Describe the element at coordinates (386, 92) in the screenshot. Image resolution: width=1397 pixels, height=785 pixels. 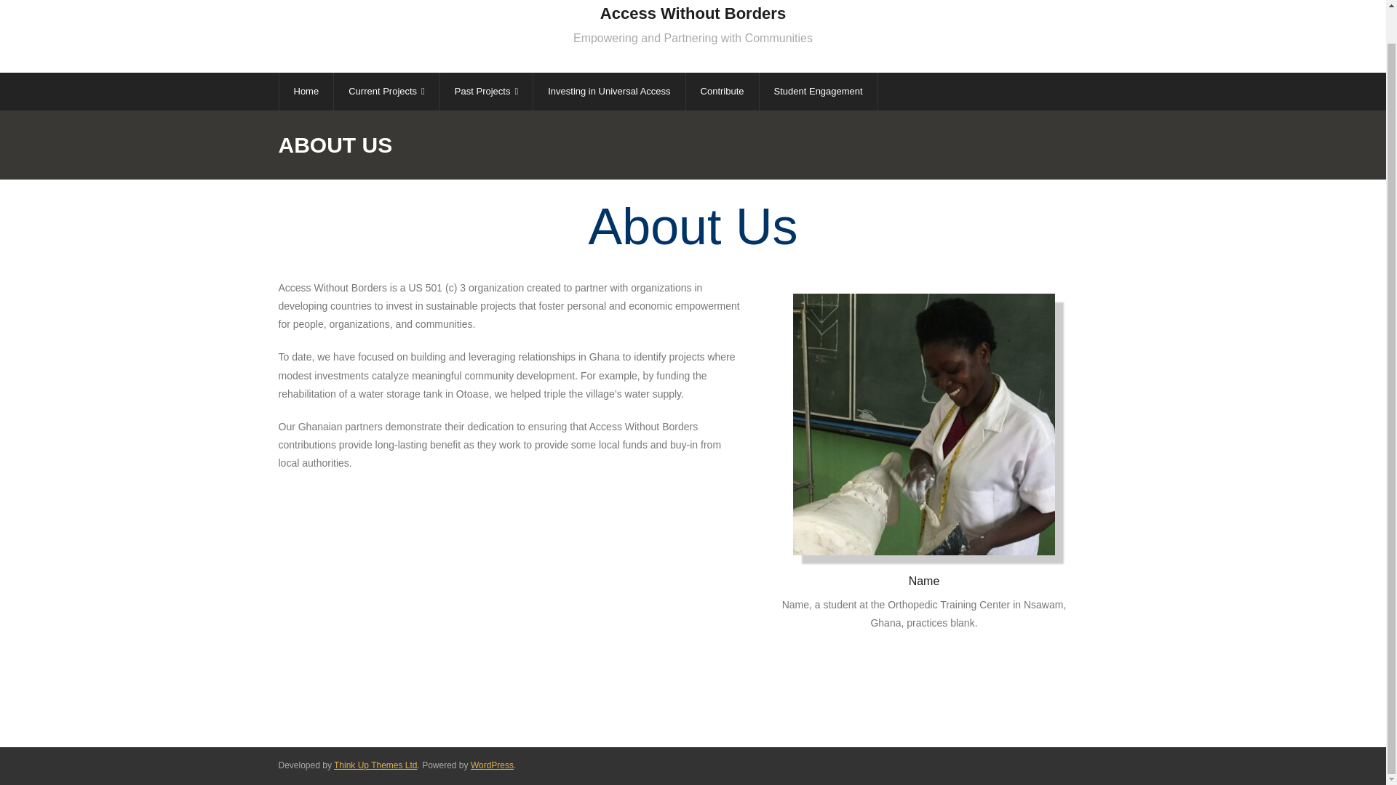
I see `Current Projects` at that location.